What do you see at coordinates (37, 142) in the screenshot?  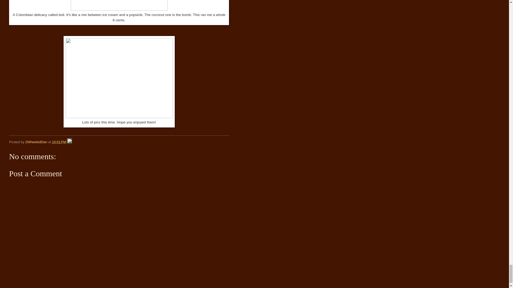 I see `author profile` at bounding box center [37, 142].